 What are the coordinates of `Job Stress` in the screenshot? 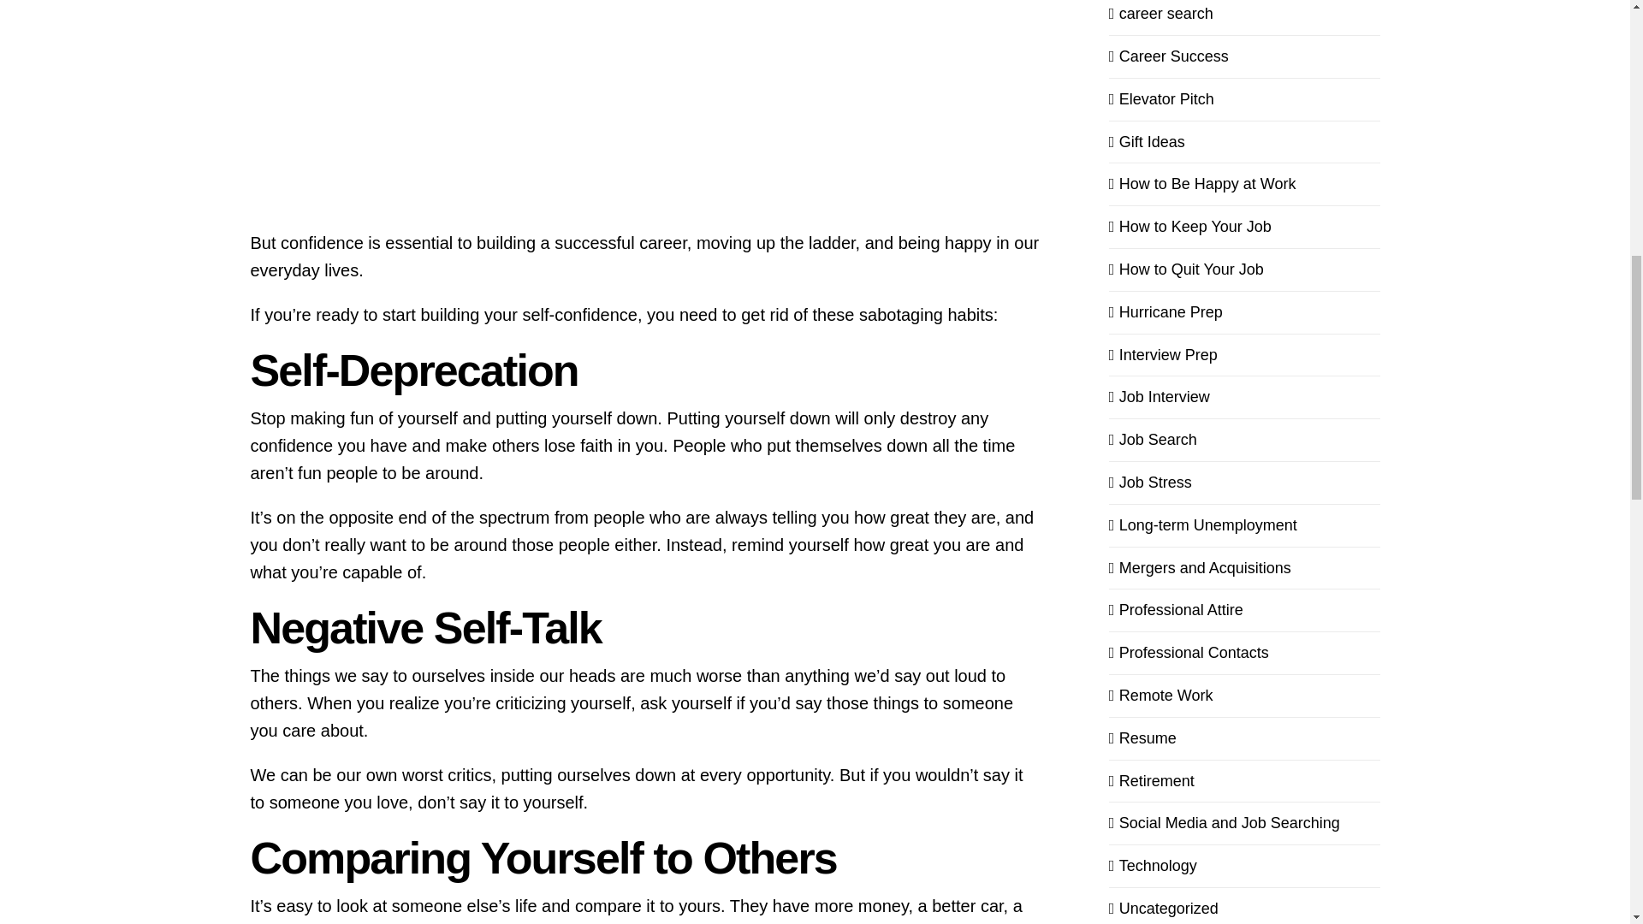 It's located at (1245, 483).